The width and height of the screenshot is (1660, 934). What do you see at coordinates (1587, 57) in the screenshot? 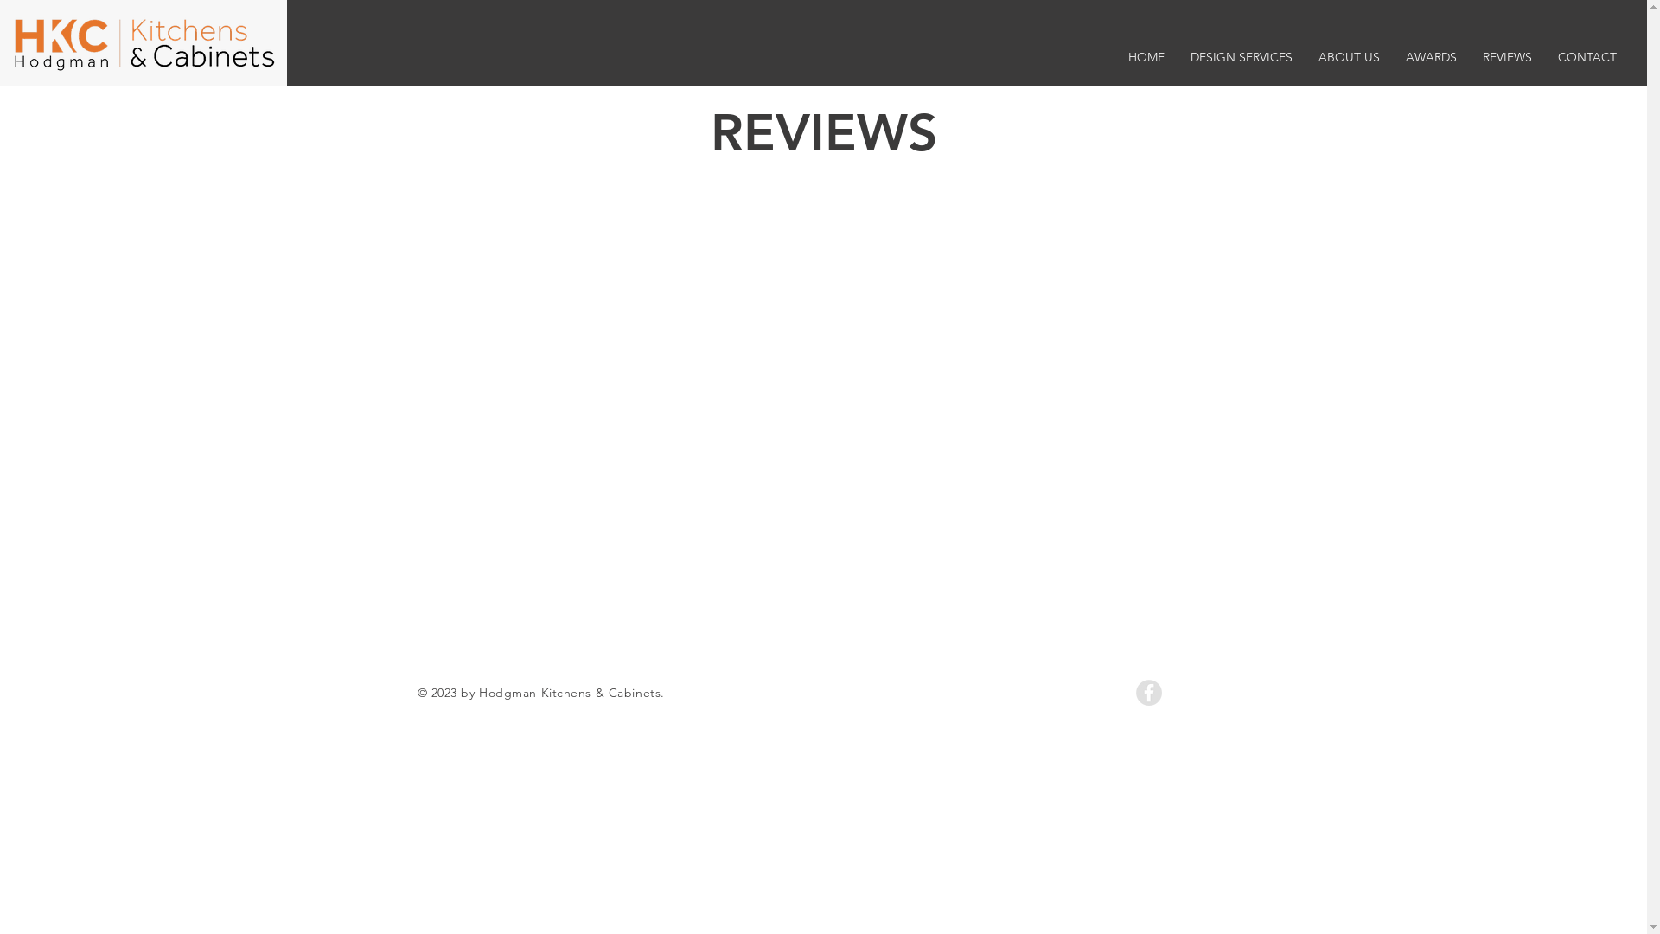
I see `CONTACT` at bounding box center [1587, 57].